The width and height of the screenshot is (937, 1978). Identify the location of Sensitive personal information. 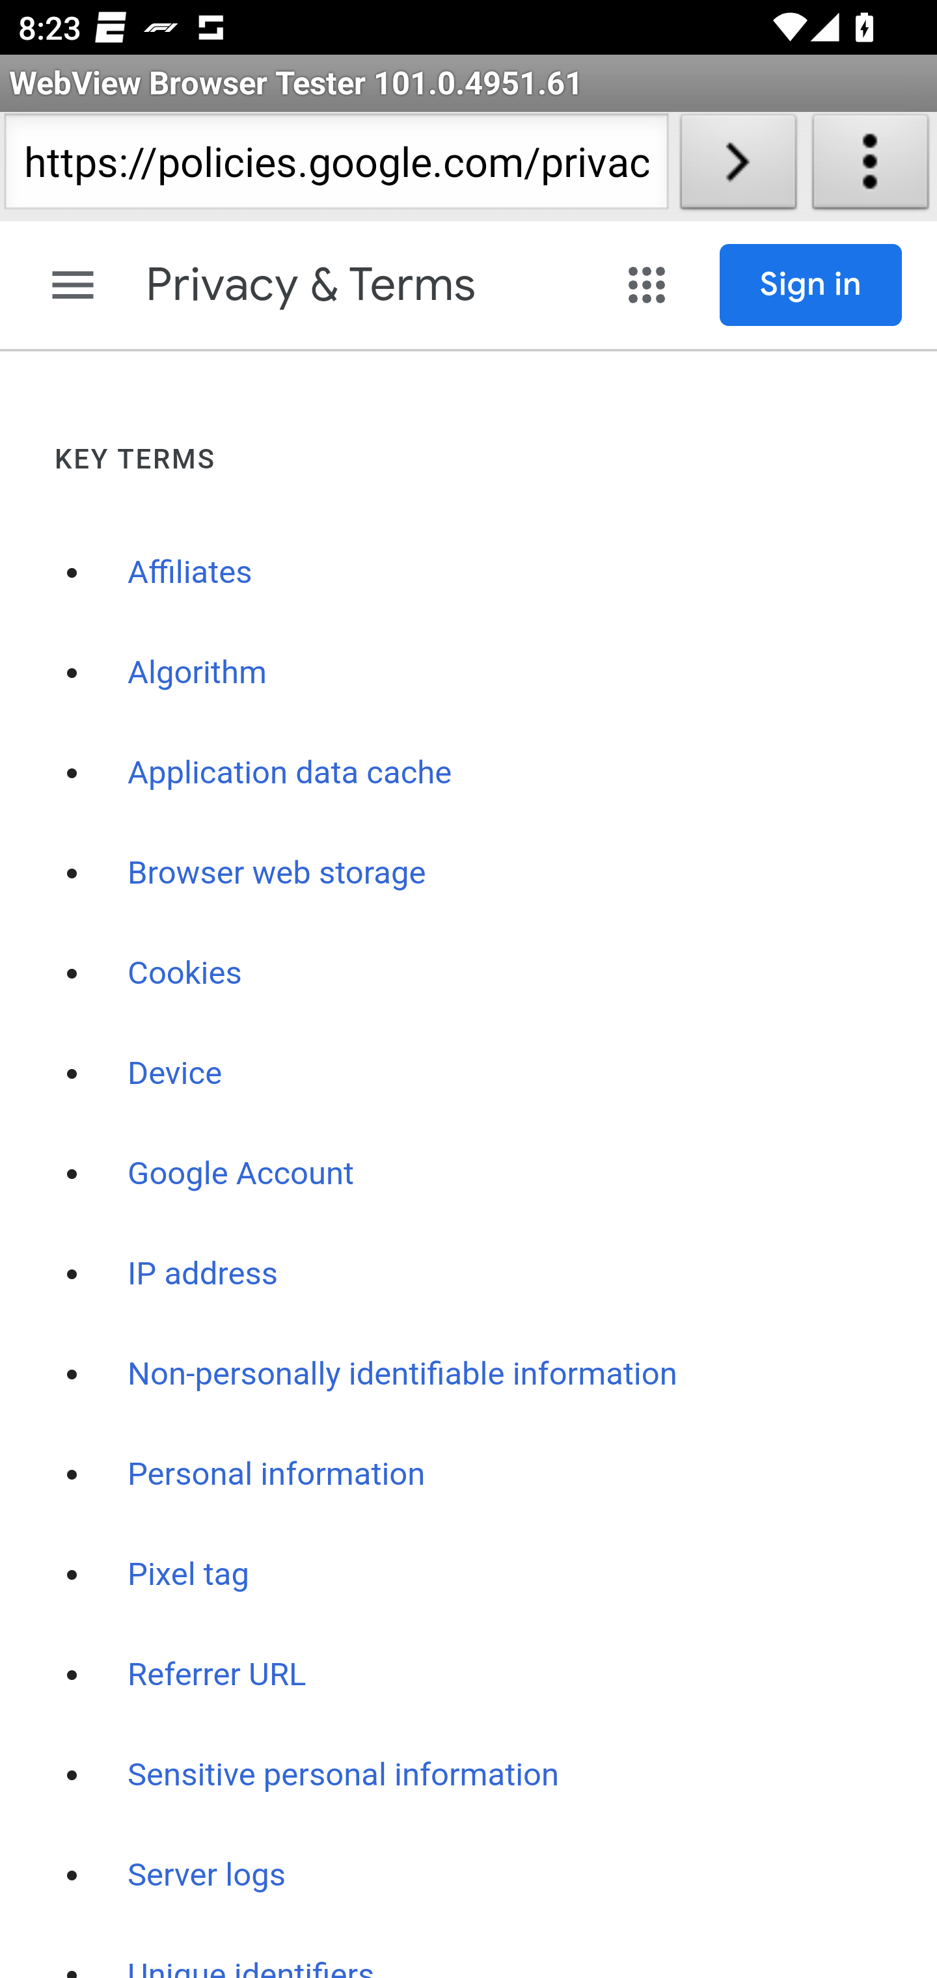
(344, 1774).